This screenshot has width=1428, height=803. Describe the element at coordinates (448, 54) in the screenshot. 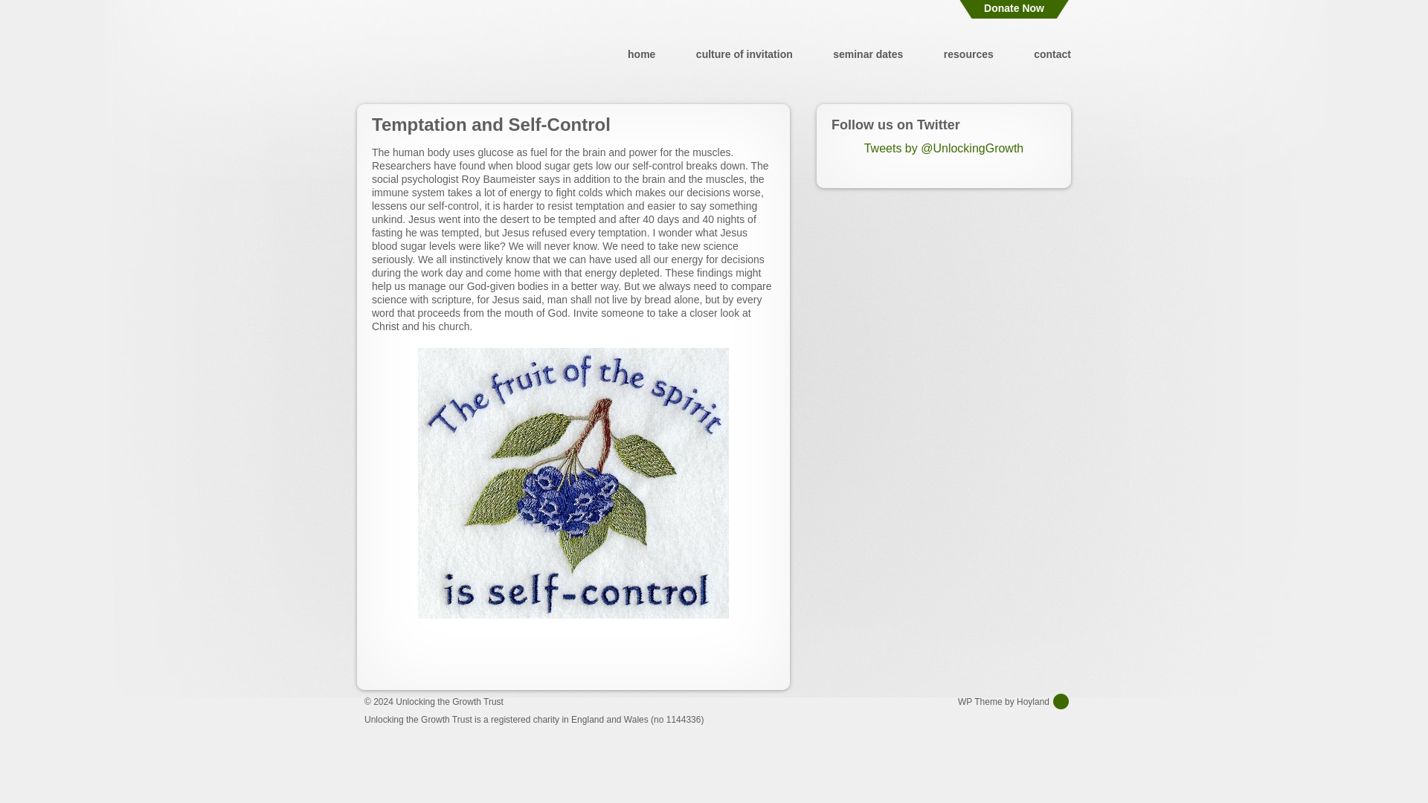

I see `Unlocking the Growth Trust` at that location.